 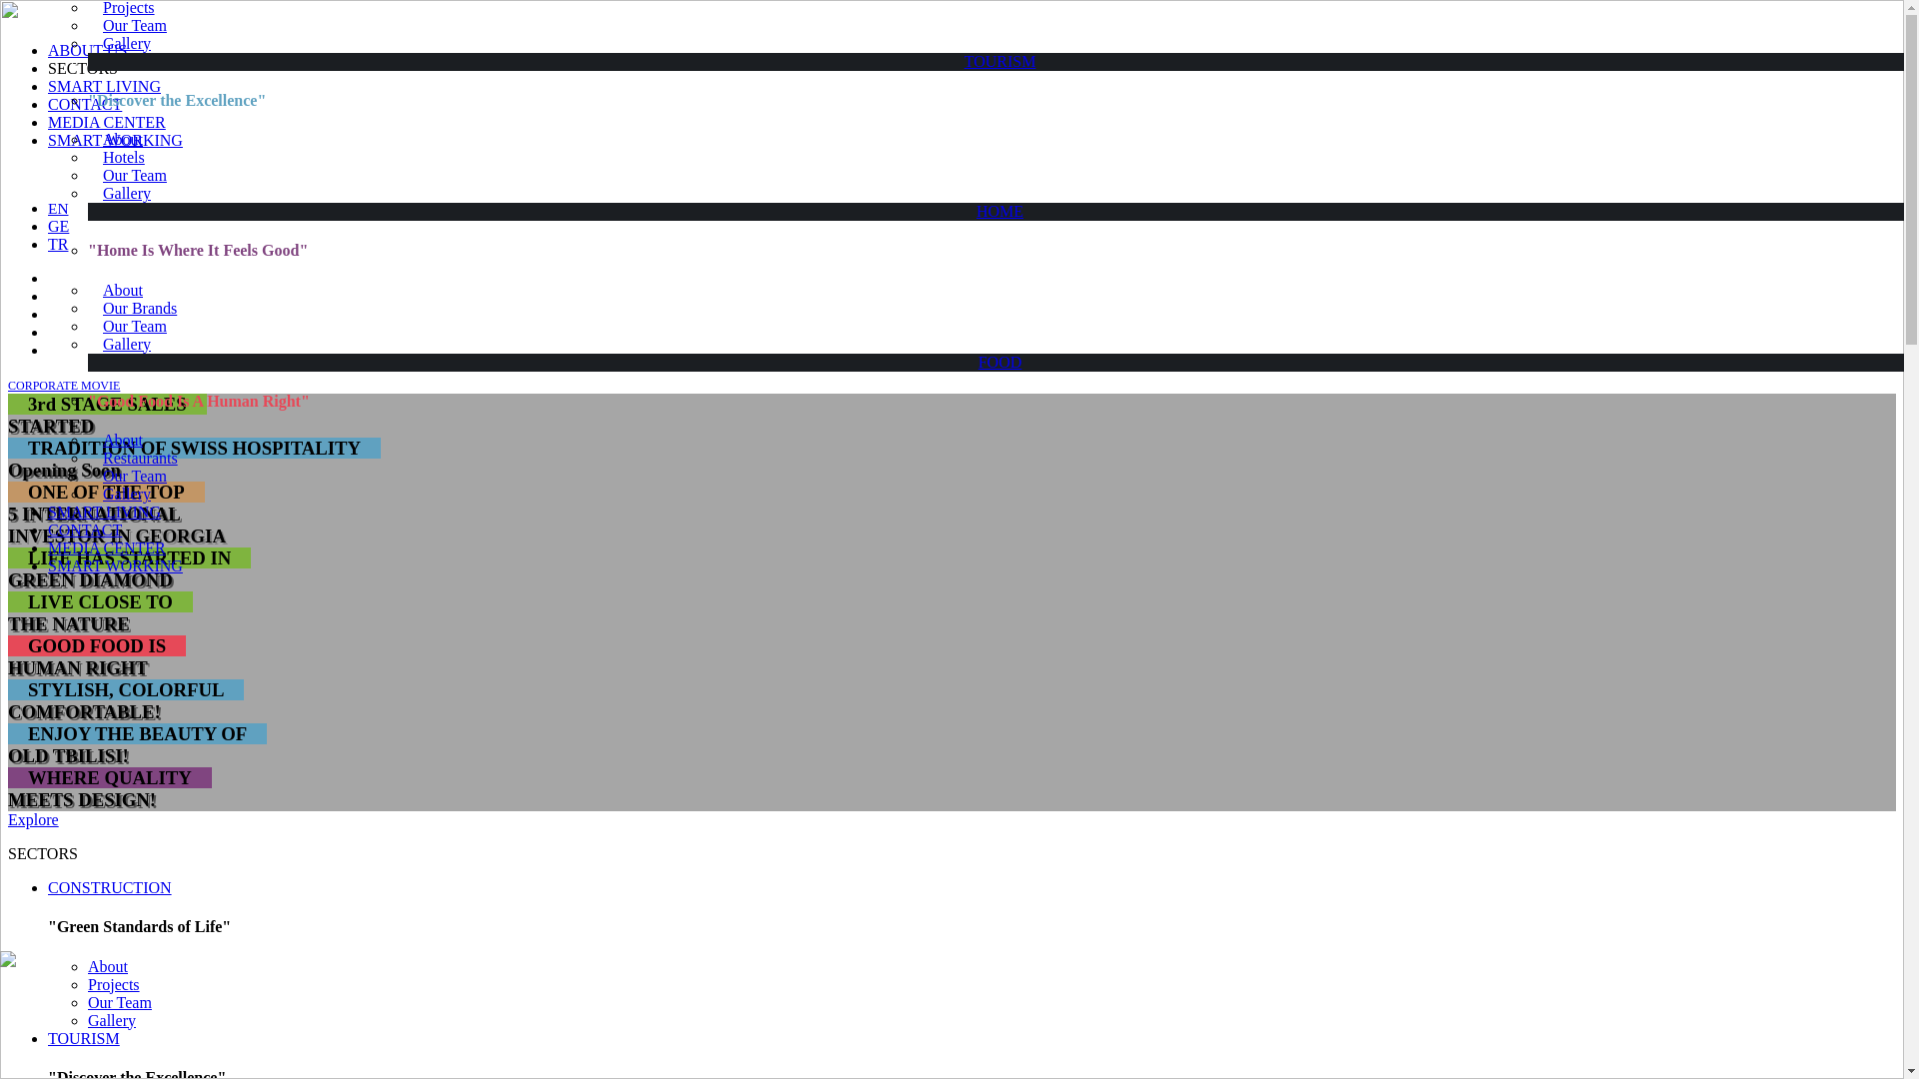 I want to click on About, so click(x=115, y=138).